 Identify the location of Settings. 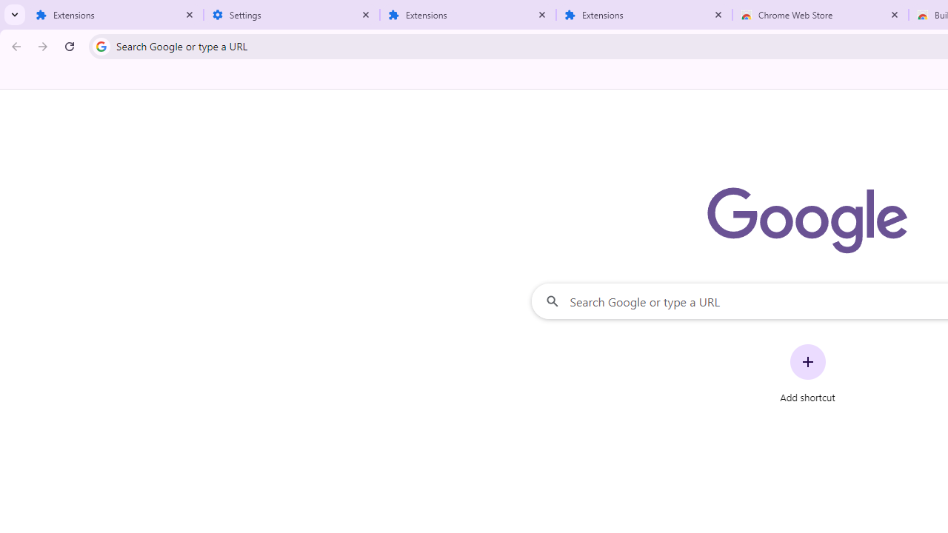
(292, 15).